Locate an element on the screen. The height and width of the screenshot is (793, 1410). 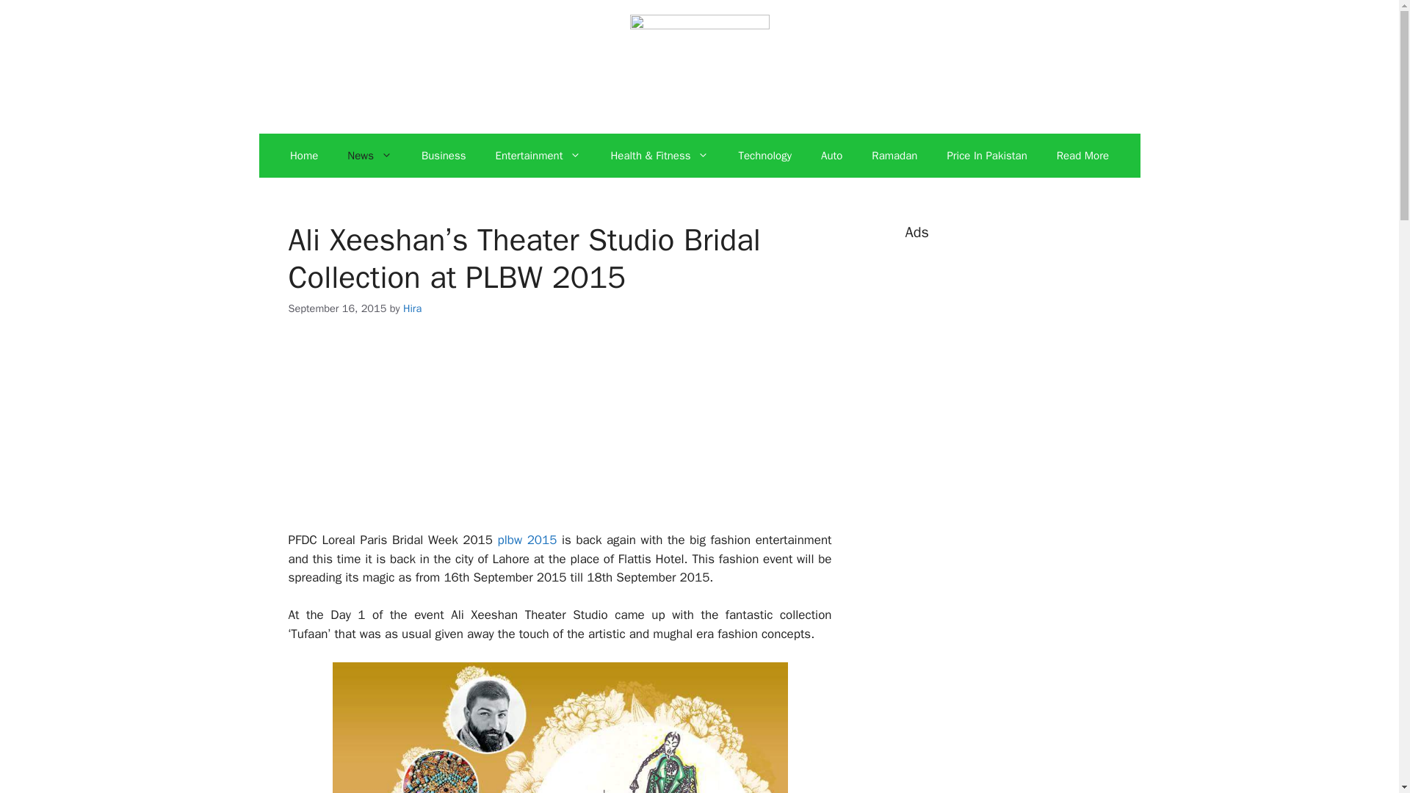
Home is located at coordinates (304, 156).